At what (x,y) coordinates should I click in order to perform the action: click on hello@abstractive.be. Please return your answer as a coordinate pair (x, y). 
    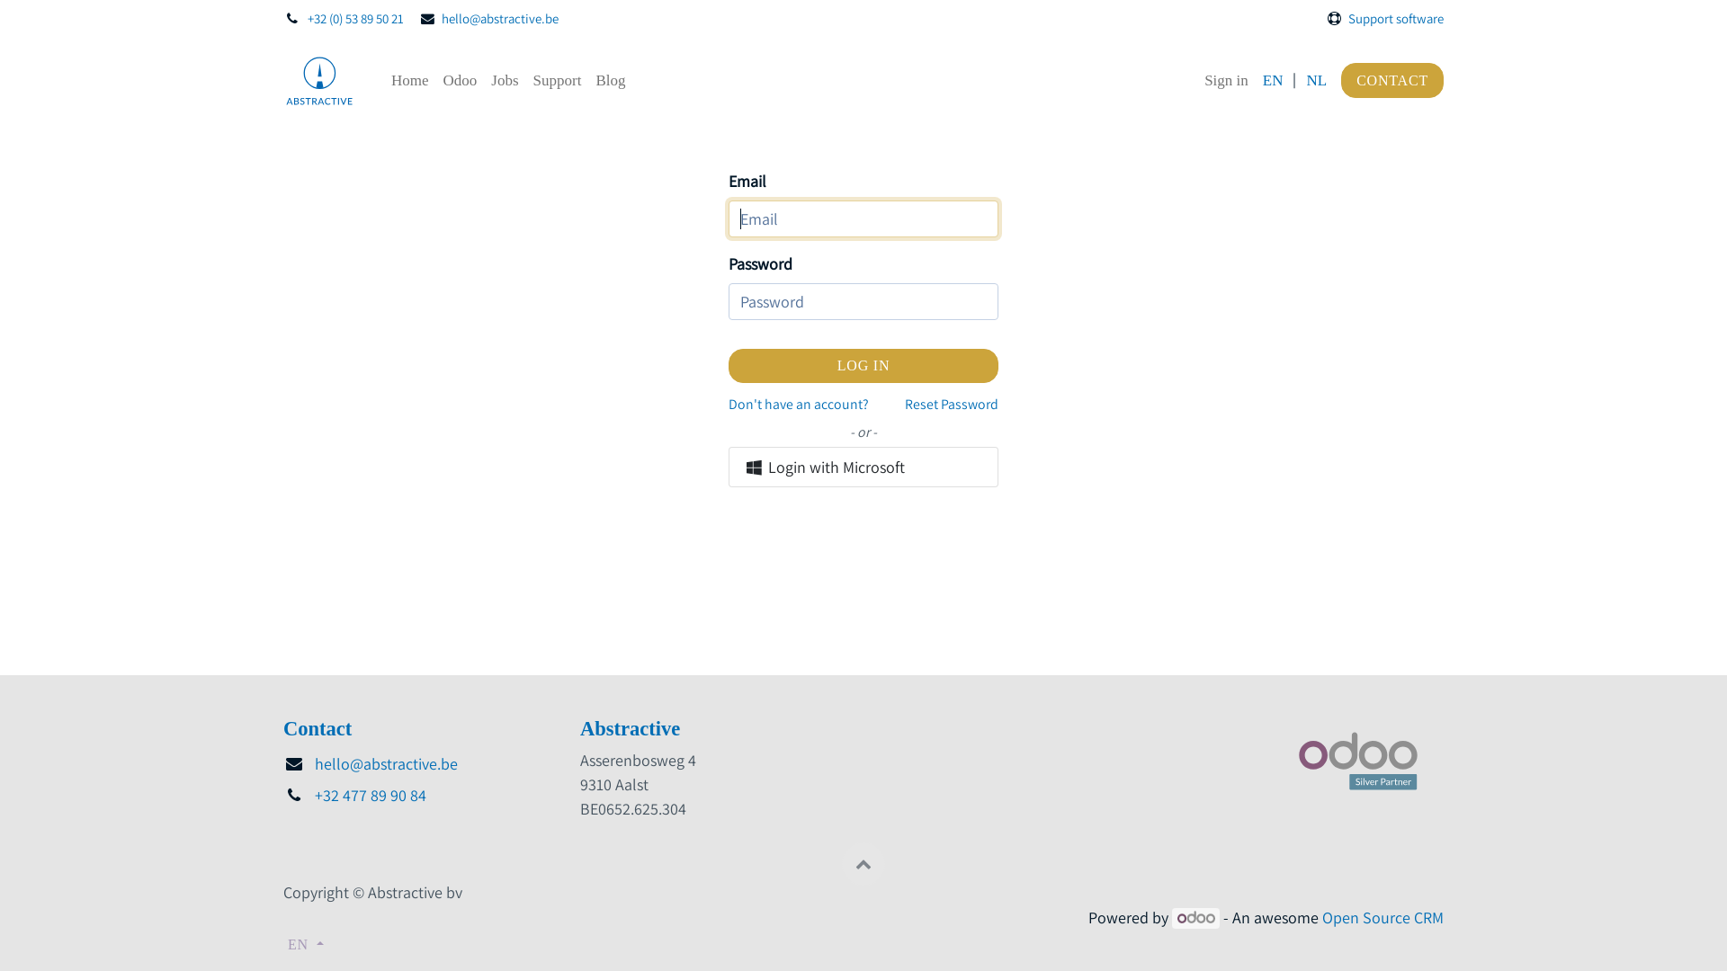
    Looking at the image, I should click on (386, 764).